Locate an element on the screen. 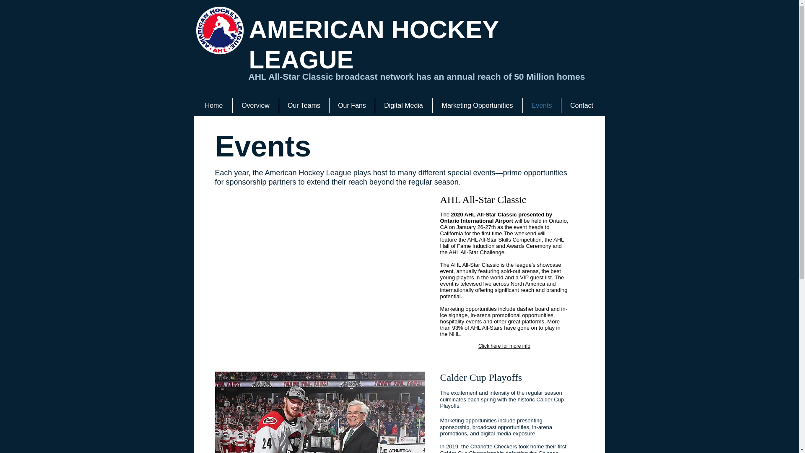  Overview is located at coordinates (255, 105).